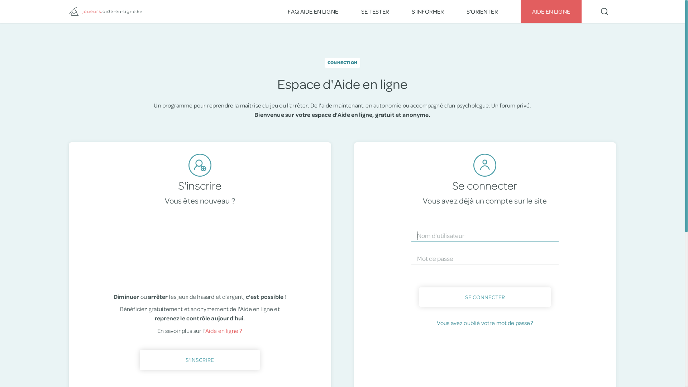  I want to click on S'ORIENTER, so click(482, 11).